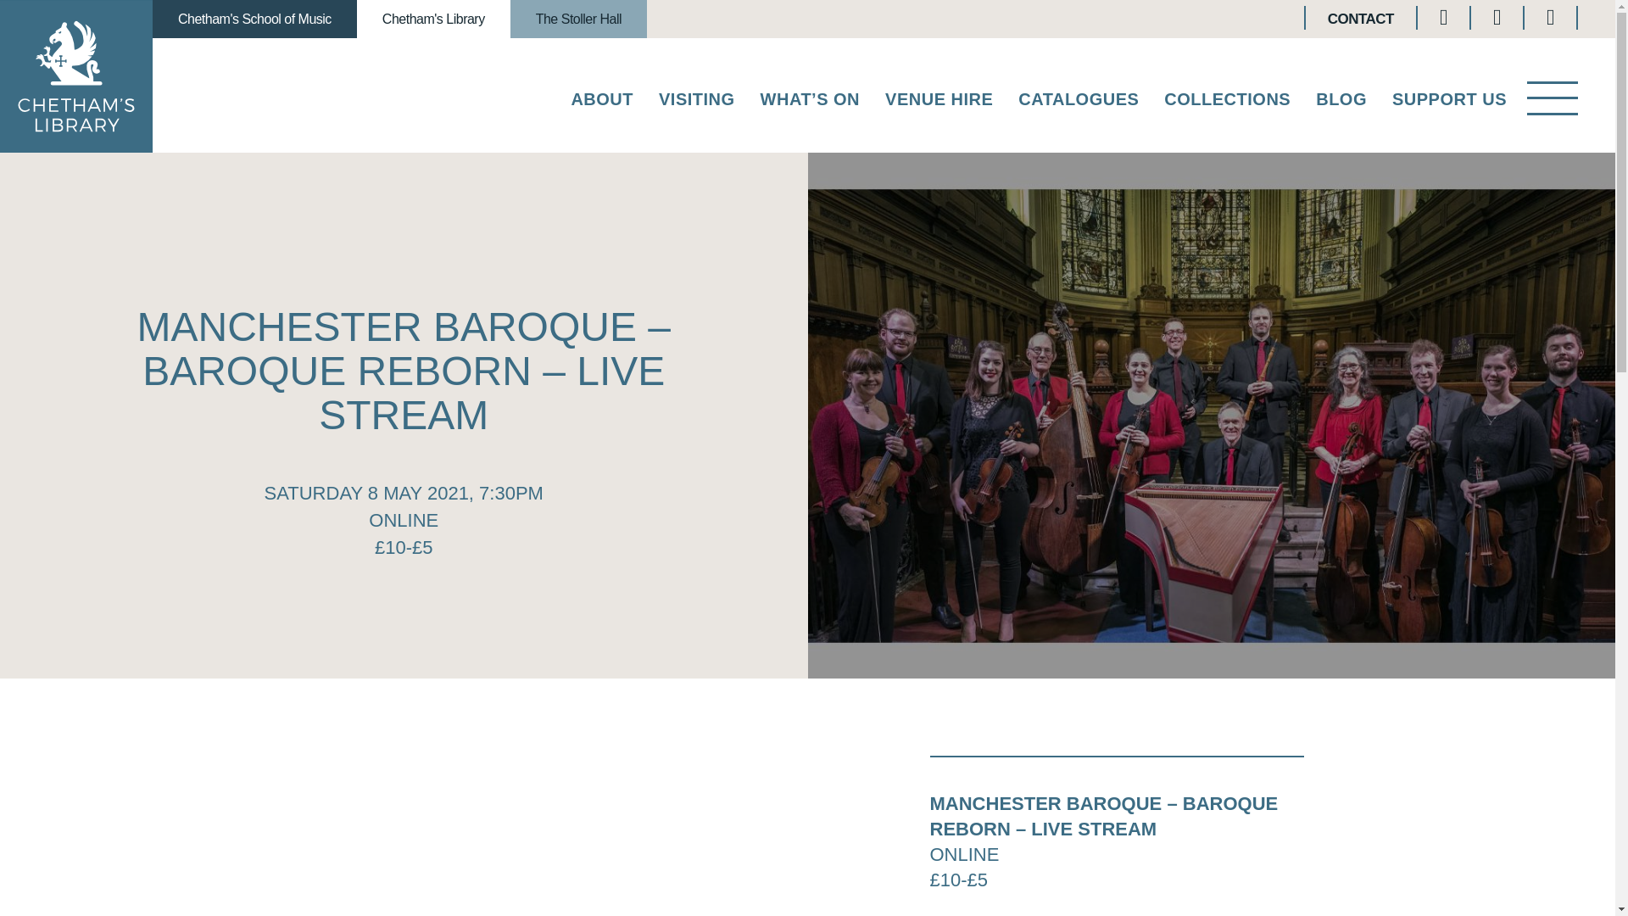  Describe the element at coordinates (254, 19) in the screenshot. I see `Chetham's School of Music` at that location.